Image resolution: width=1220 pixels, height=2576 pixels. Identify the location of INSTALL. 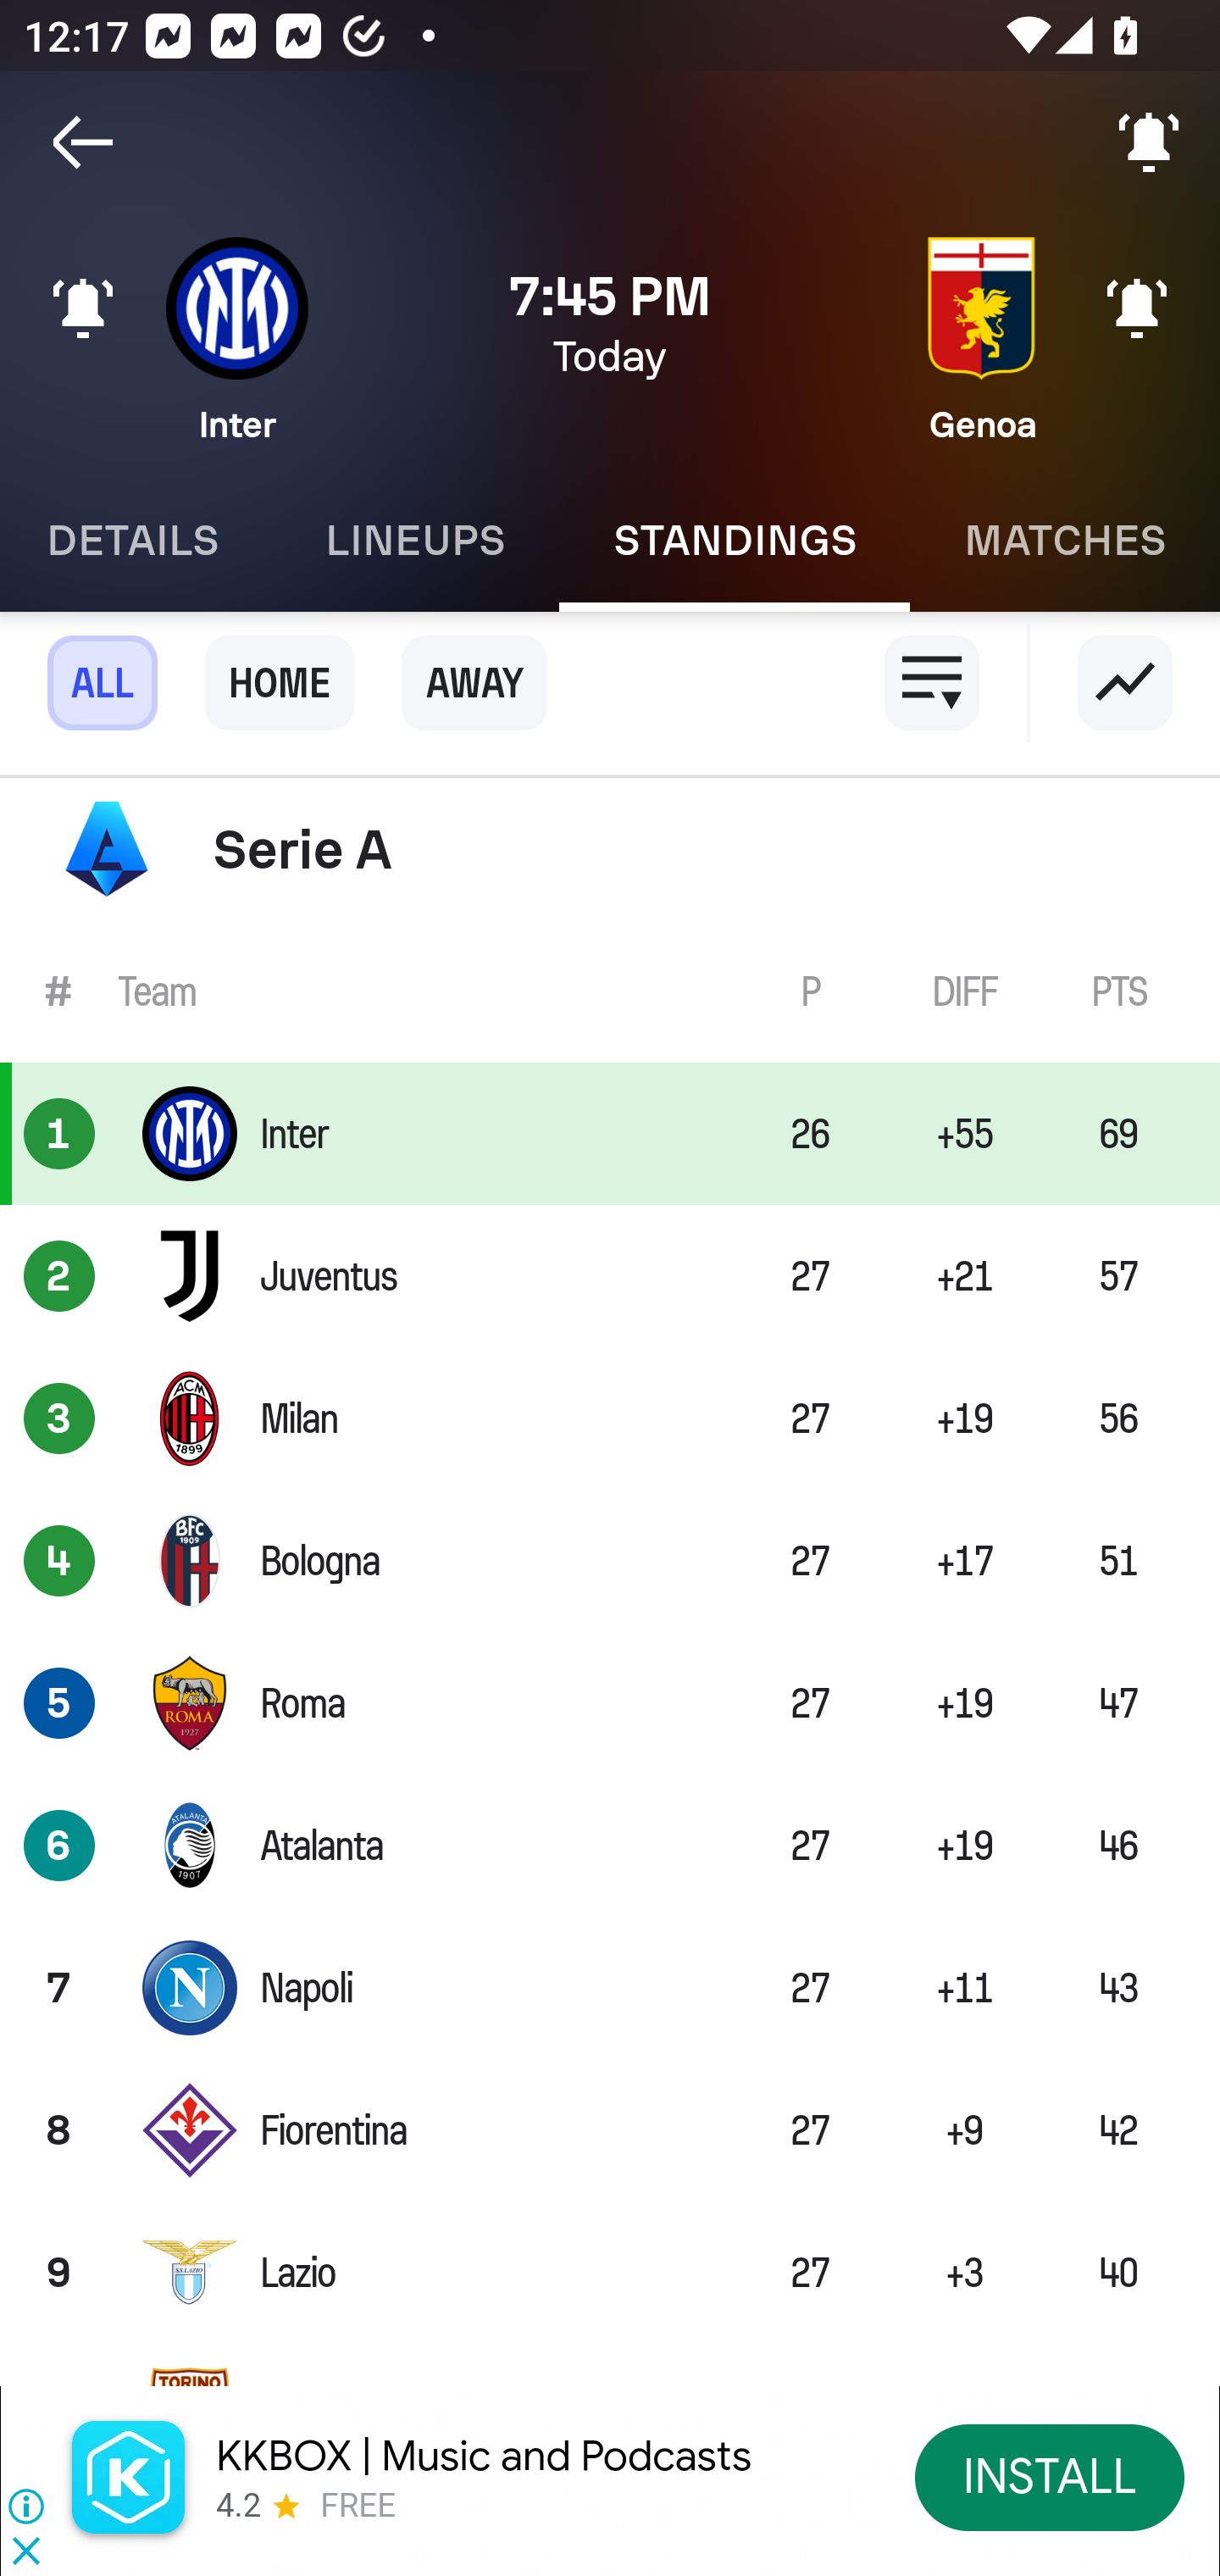
(1051, 2476).